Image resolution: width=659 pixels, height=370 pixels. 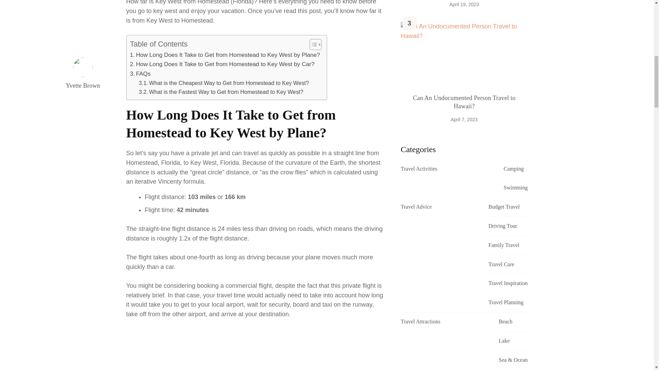 What do you see at coordinates (140, 73) in the screenshot?
I see `FAQs` at bounding box center [140, 73].